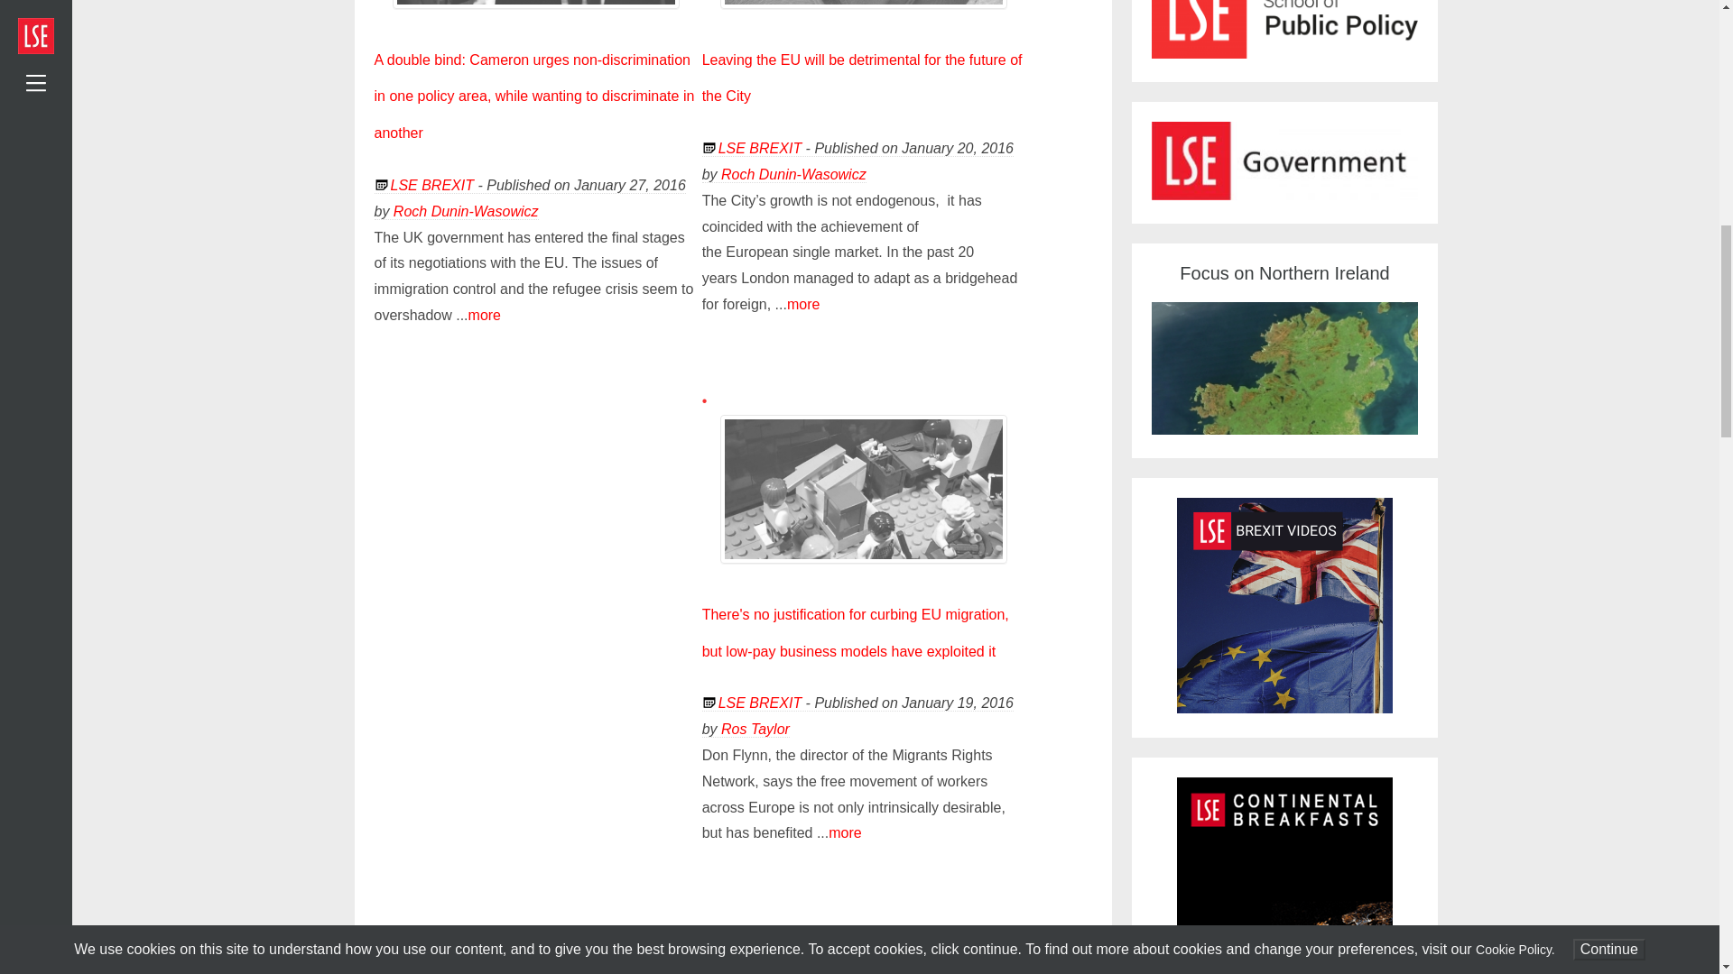 This screenshot has width=1733, height=974. I want to click on more, so click(845, 832).